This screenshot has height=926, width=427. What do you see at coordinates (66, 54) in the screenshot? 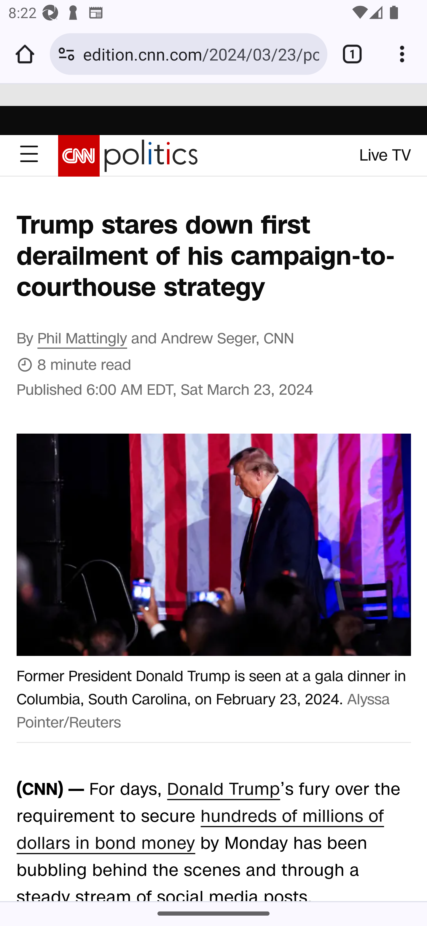
I see `Connection is secure` at bounding box center [66, 54].